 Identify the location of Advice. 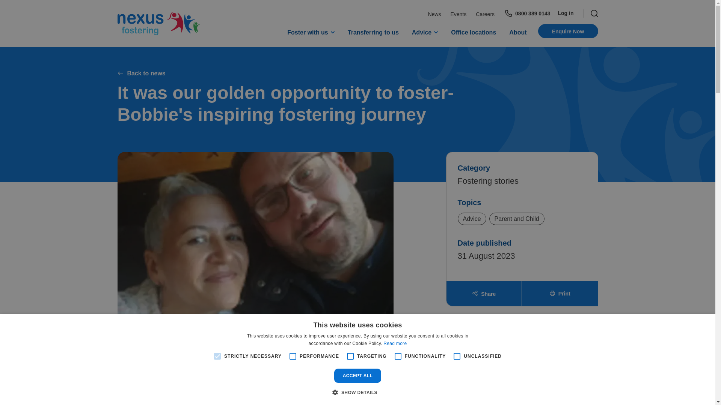
(424, 33).